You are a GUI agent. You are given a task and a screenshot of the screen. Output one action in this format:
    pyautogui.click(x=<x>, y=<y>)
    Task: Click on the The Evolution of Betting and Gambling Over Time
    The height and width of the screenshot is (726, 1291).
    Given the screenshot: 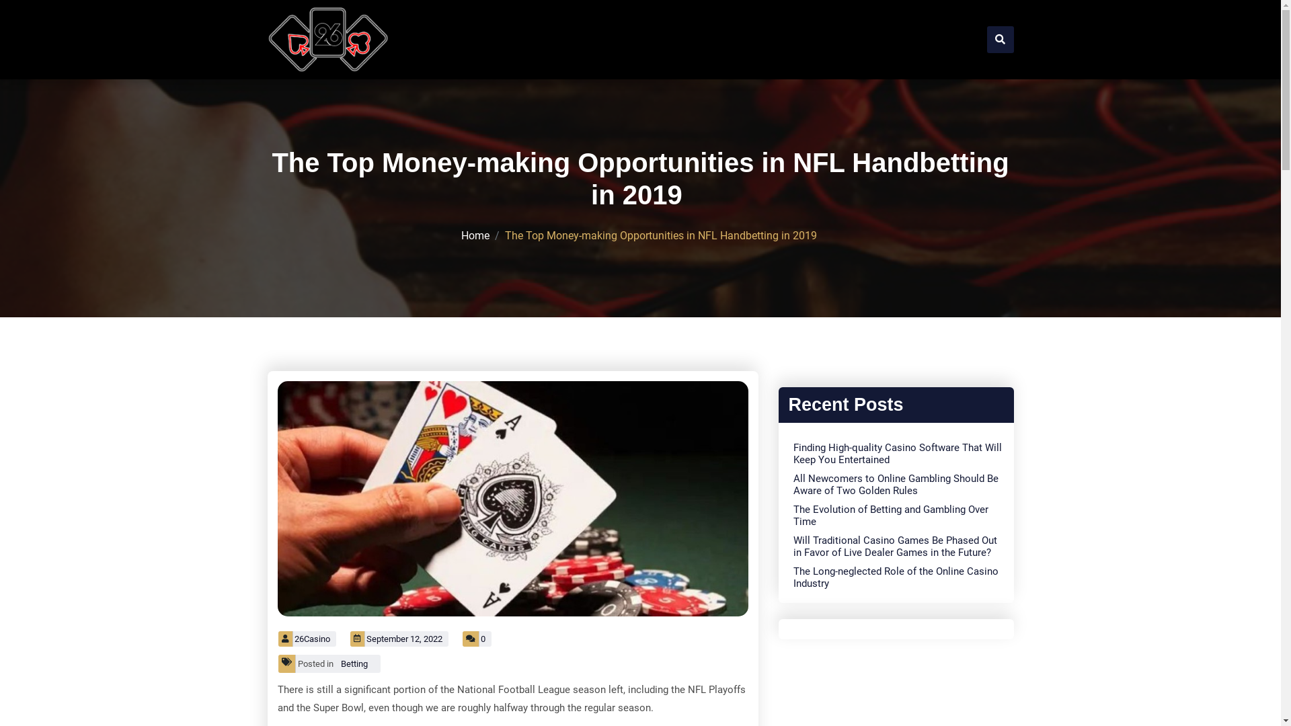 What is the action you would take?
    pyautogui.click(x=898, y=516)
    